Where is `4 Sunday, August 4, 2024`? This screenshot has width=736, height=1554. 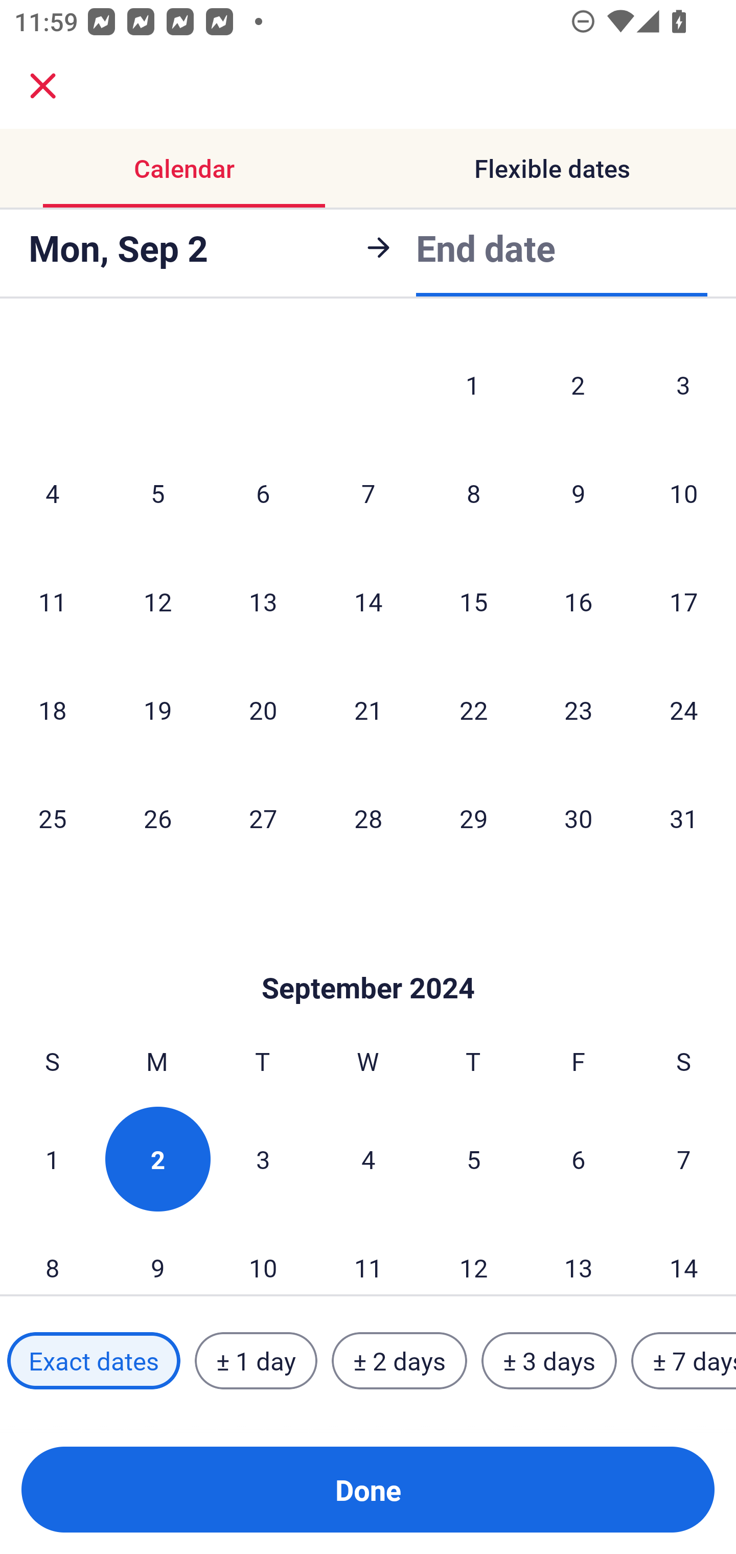 4 Sunday, August 4, 2024 is located at coordinates (52, 493).